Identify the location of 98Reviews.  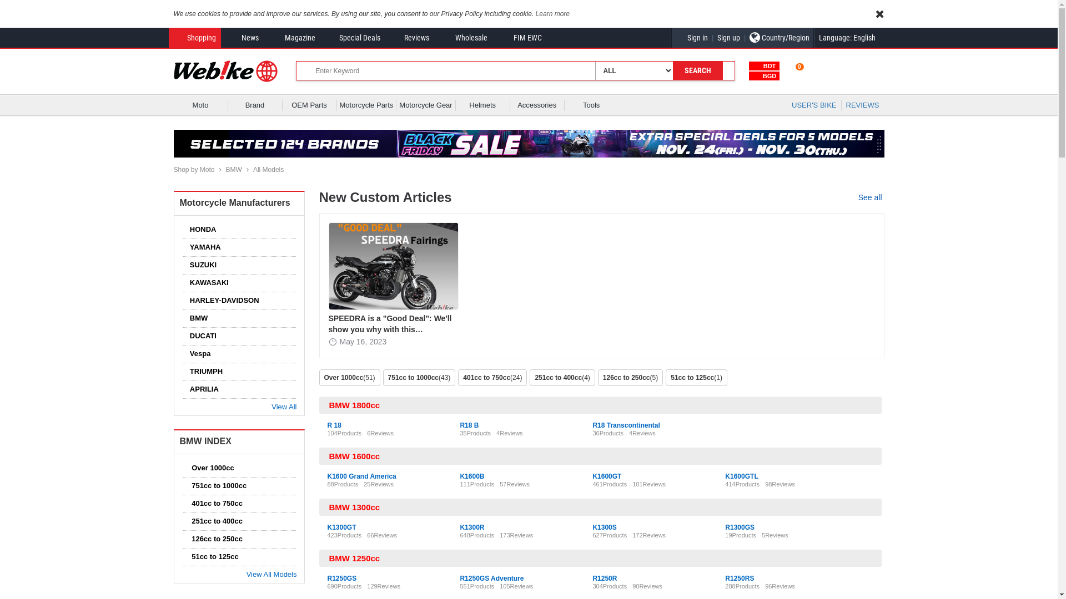
(780, 484).